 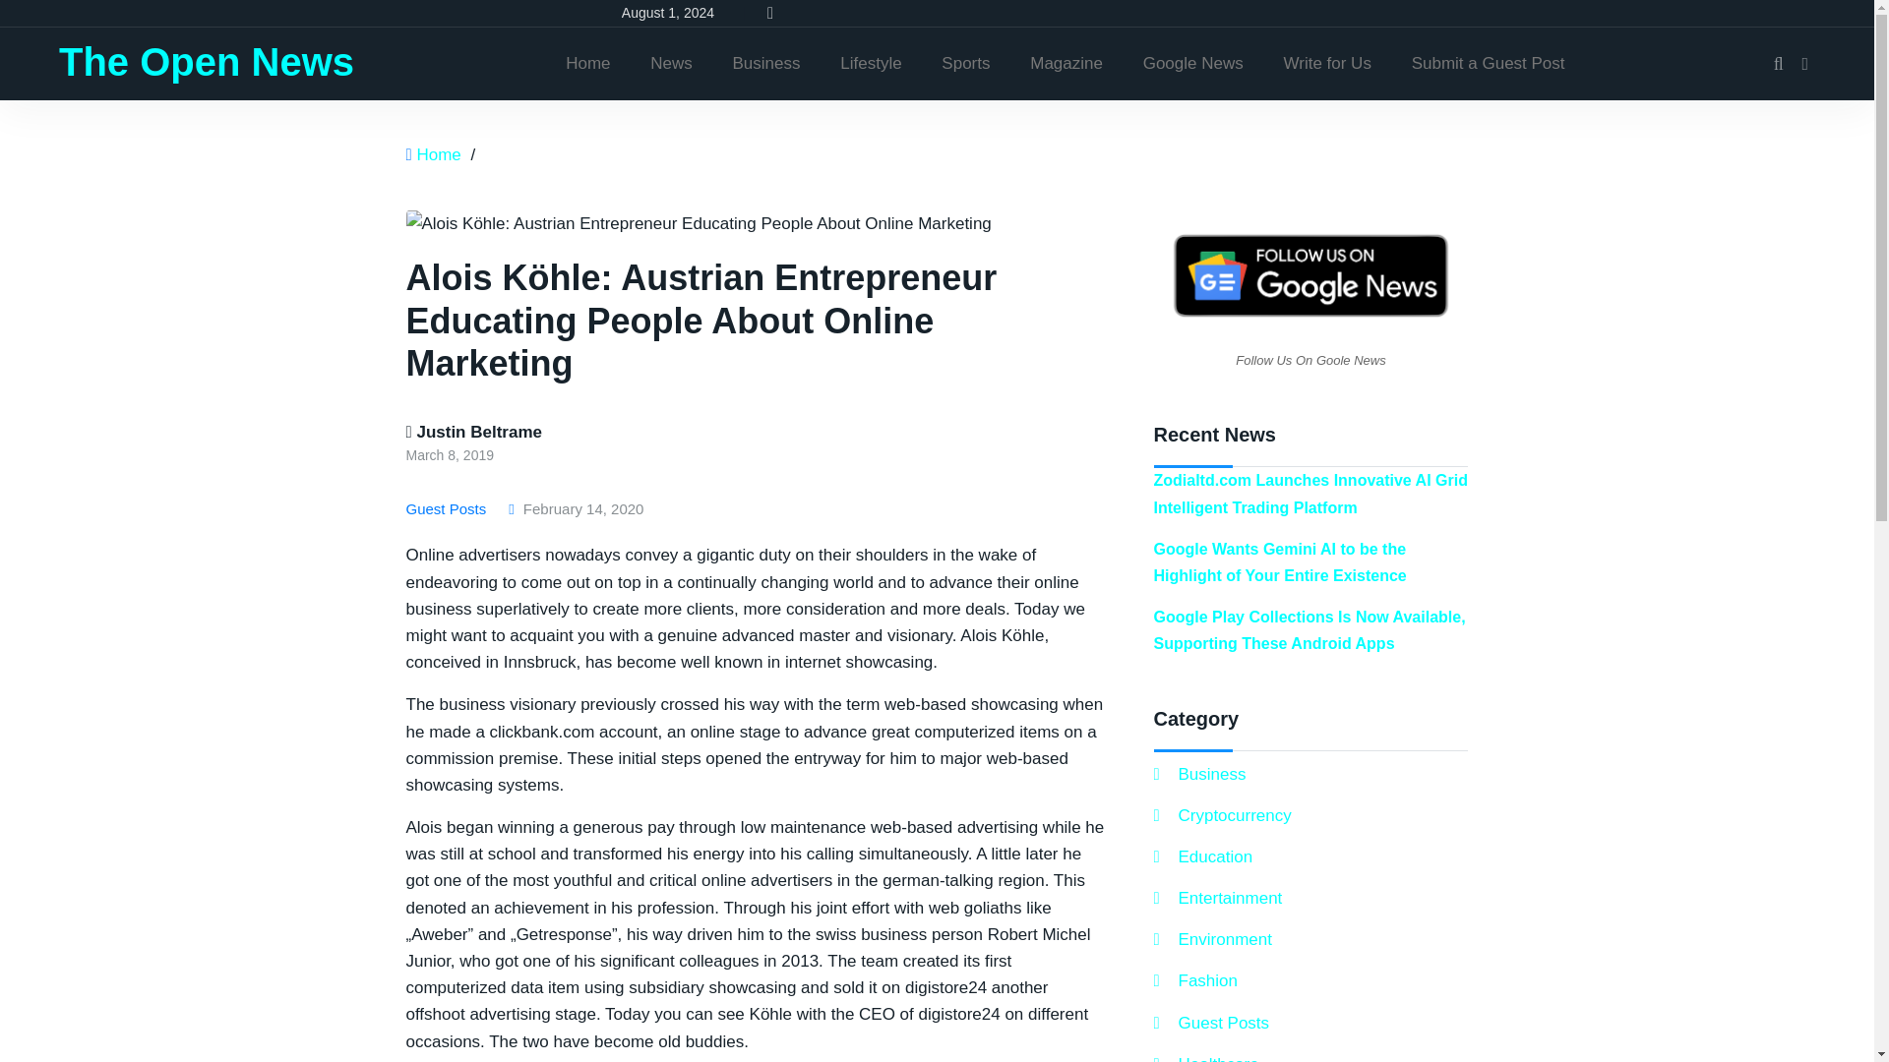 What do you see at coordinates (766, 63) in the screenshot?
I see `Business` at bounding box center [766, 63].